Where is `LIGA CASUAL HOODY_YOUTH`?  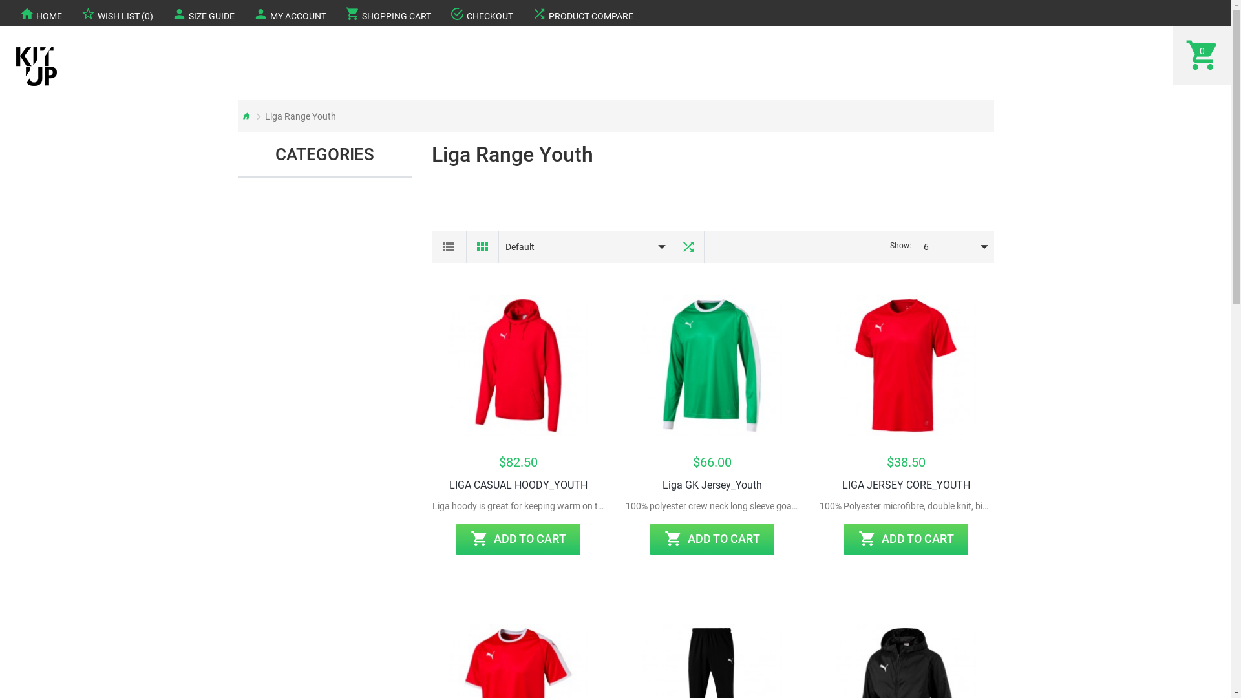 LIGA CASUAL HOODY_YOUTH is located at coordinates (519, 366).